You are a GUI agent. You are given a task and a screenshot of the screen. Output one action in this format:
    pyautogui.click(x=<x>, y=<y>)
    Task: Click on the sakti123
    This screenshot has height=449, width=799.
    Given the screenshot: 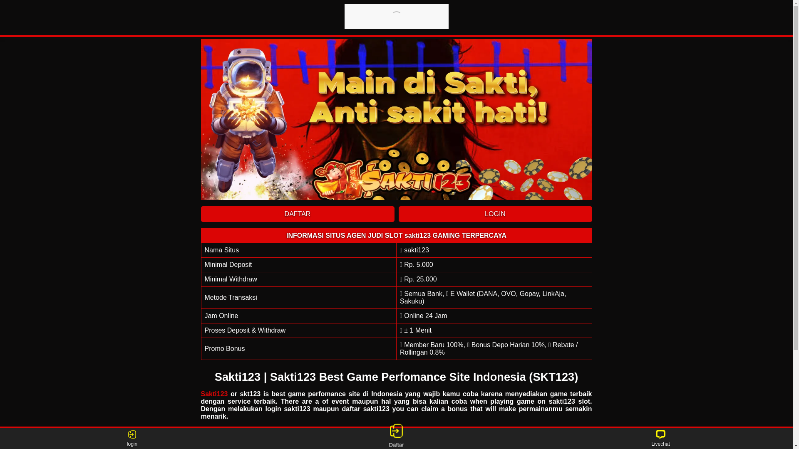 What is the action you would take?
    pyautogui.click(x=396, y=120)
    